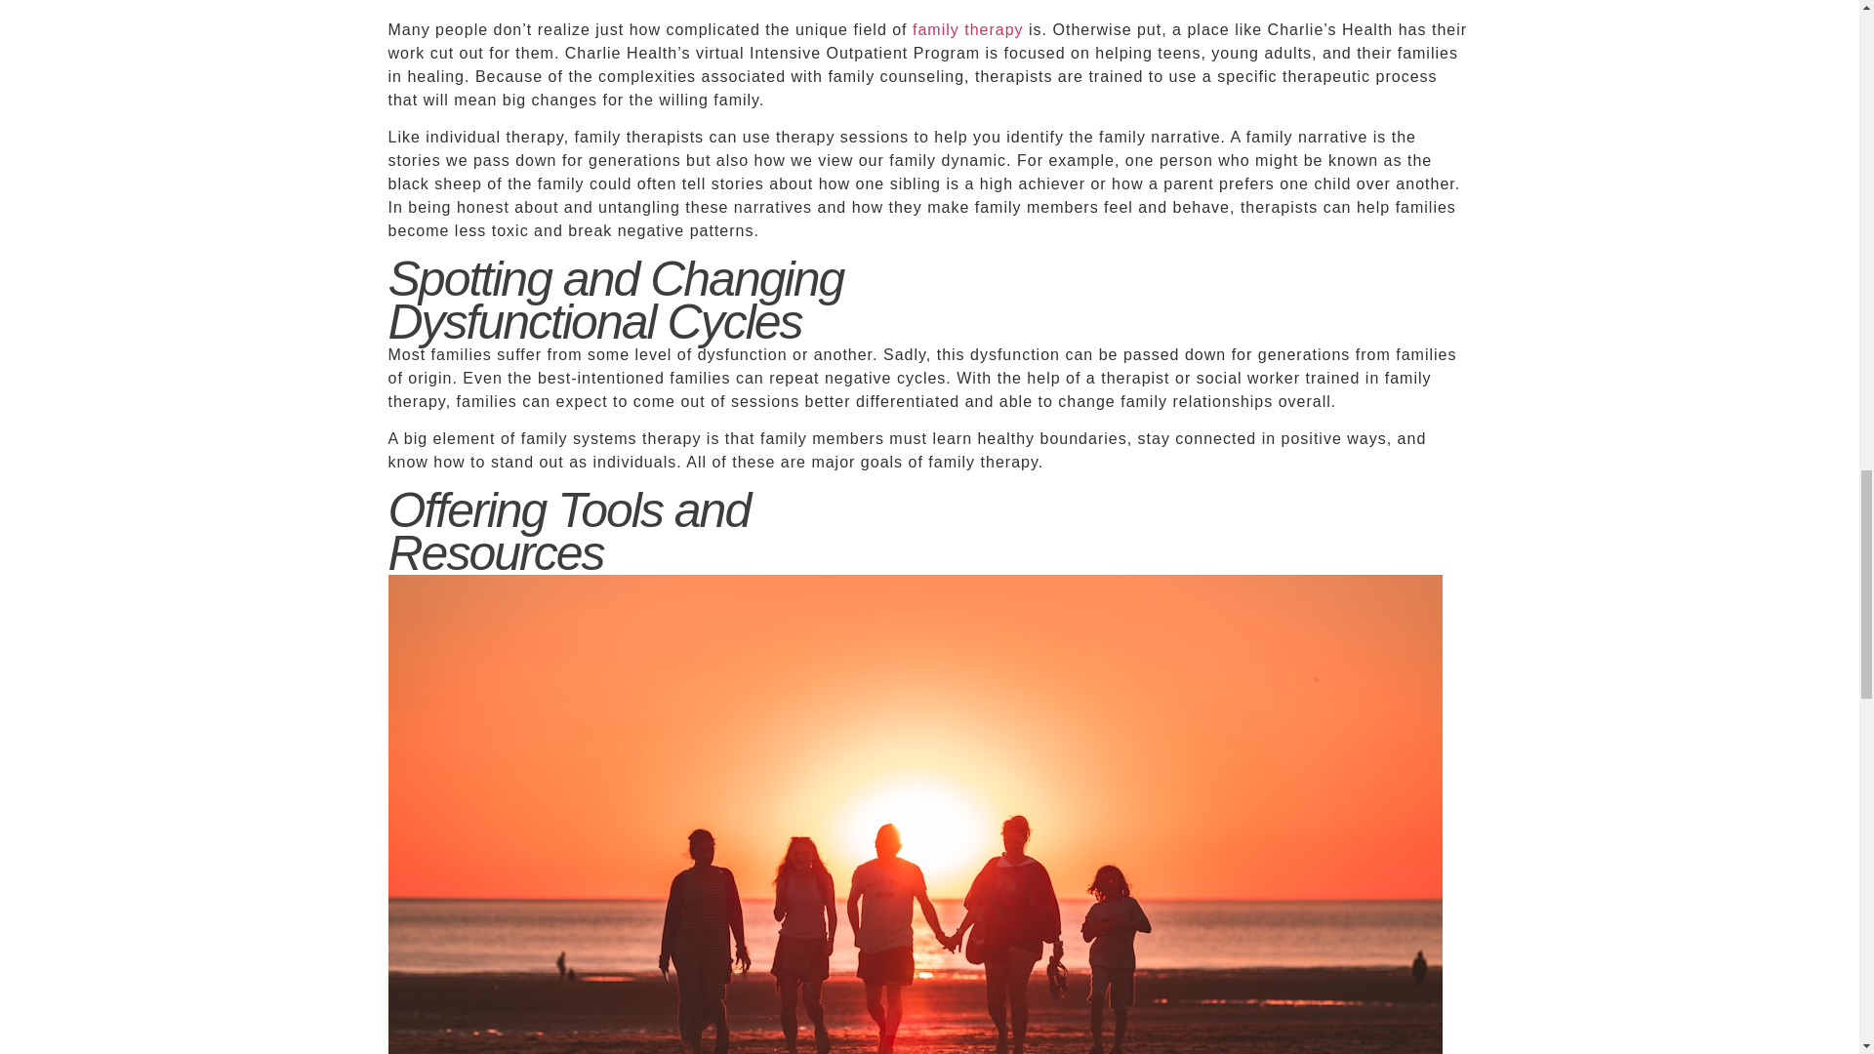 Image resolution: width=1874 pixels, height=1054 pixels. Describe the element at coordinates (968, 29) in the screenshot. I see `family therapy` at that location.